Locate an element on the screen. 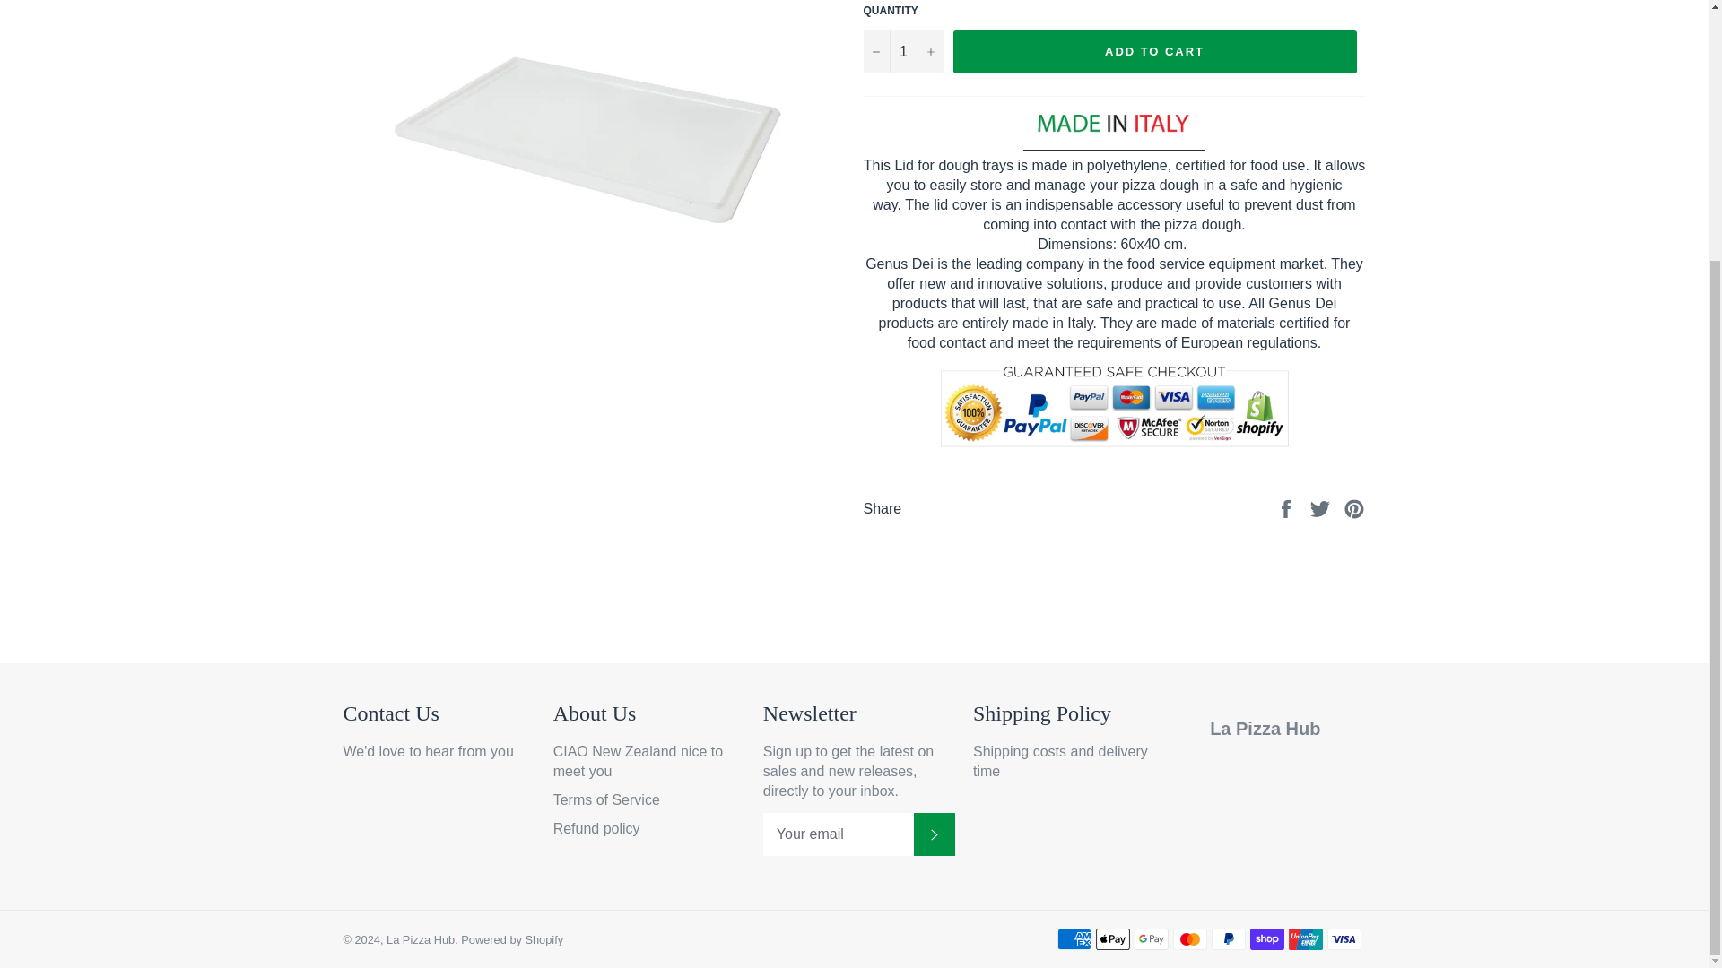 This screenshot has height=968, width=1722. Tweet on Twitter is located at coordinates (1322, 507).